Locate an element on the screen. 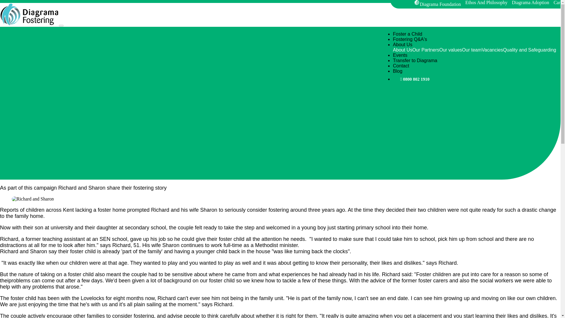 Image resolution: width=565 pixels, height=318 pixels. Diagrama Adoption is located at coordinates (531, 3).